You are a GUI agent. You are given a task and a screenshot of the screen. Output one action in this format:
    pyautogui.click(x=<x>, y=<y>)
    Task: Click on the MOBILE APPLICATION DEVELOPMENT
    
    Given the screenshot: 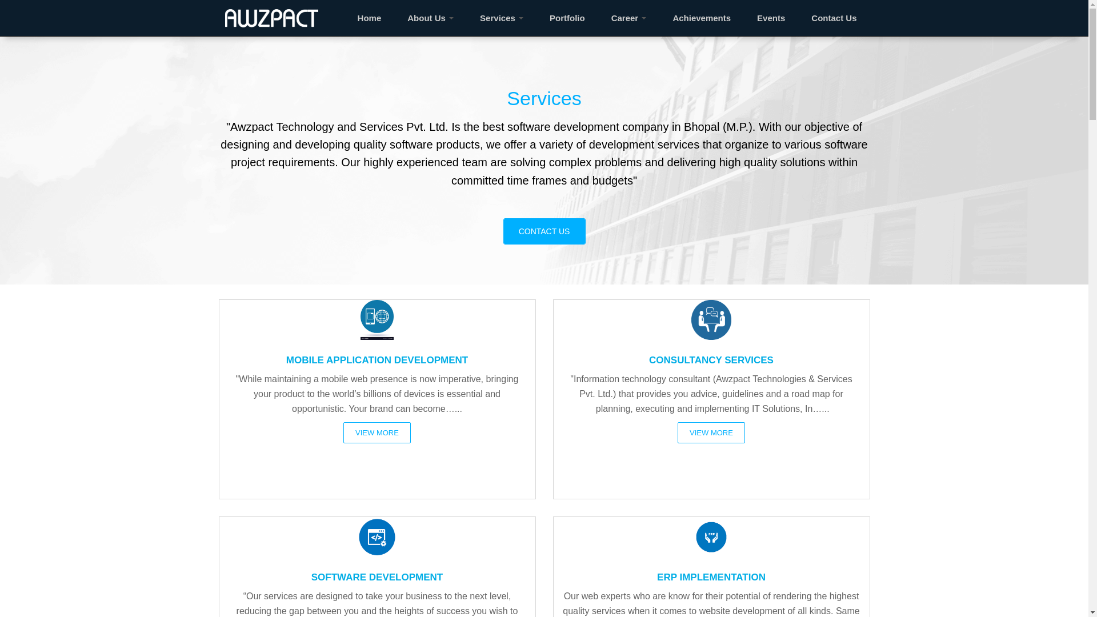 What is the action you would take?
    pyautogui.click(x=377, y=349)
    